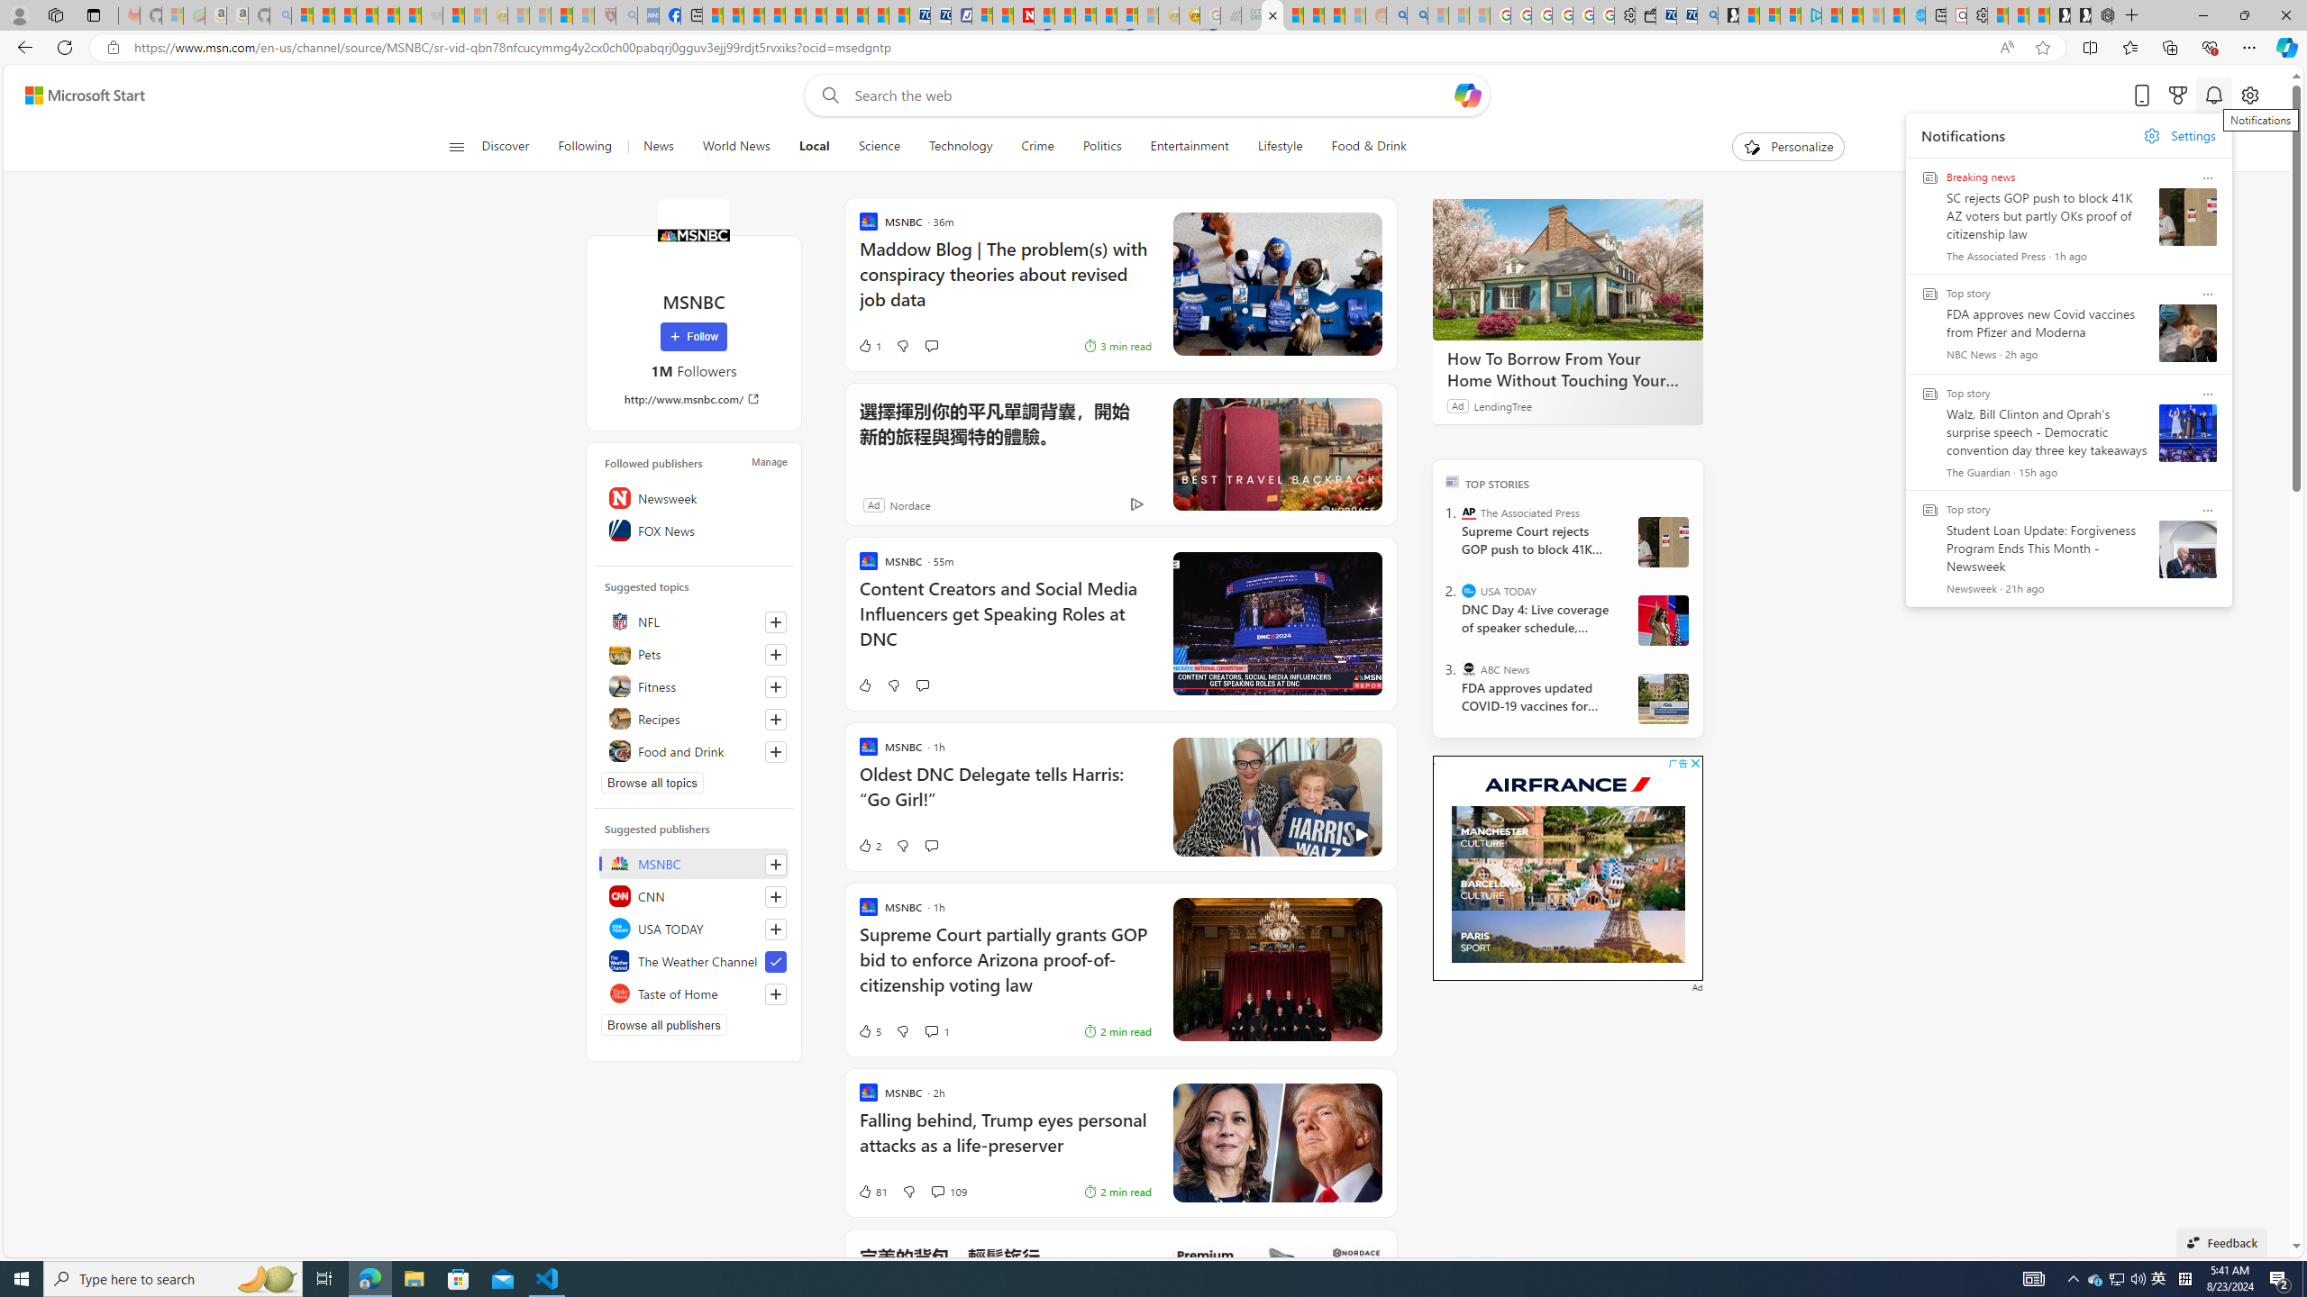 The image size is (2307, 1297). I want to click on Enter your search term, so click(1151, 95).